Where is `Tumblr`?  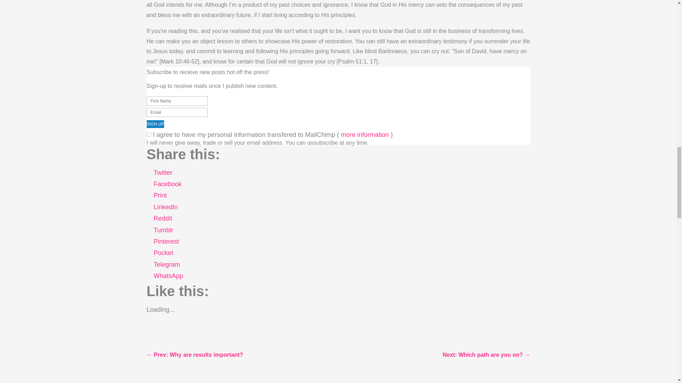 Tumblr is located at coordinates (163, 232).